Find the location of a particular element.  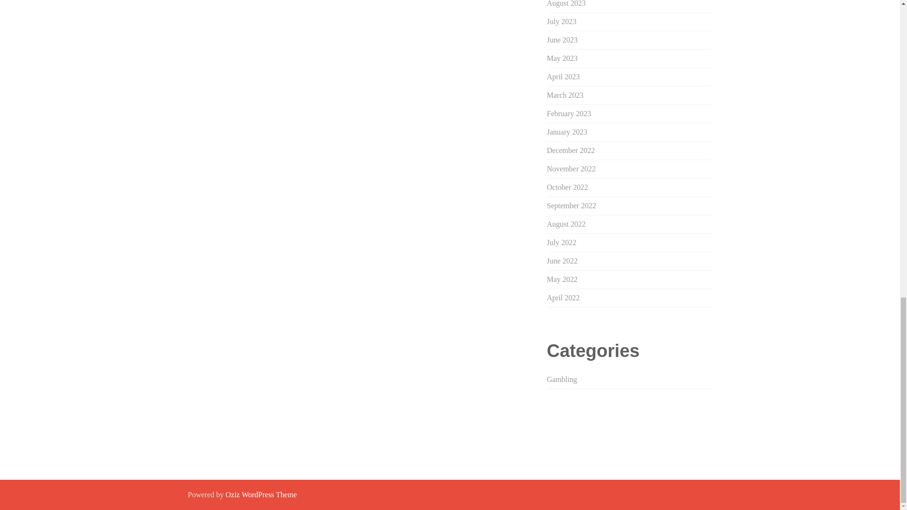

March 2023 is located at coordinates (565, 95).